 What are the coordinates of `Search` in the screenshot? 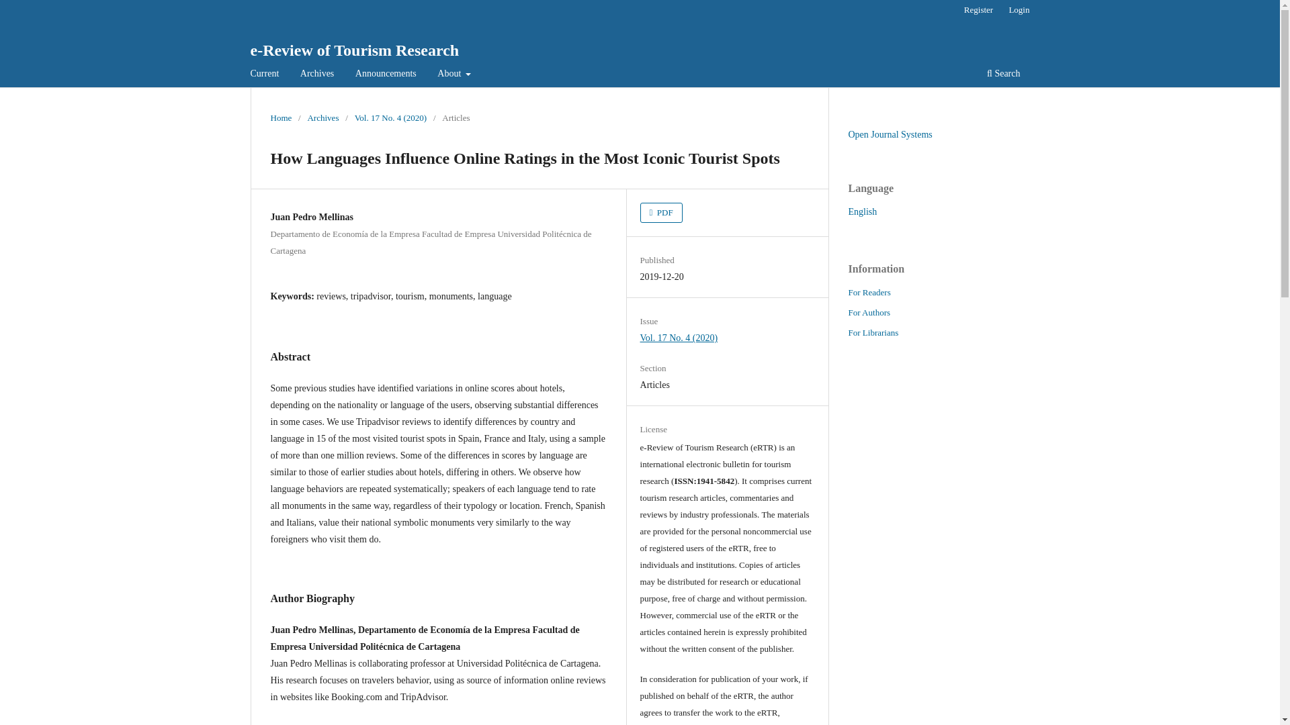 It's located at (1002, 75).